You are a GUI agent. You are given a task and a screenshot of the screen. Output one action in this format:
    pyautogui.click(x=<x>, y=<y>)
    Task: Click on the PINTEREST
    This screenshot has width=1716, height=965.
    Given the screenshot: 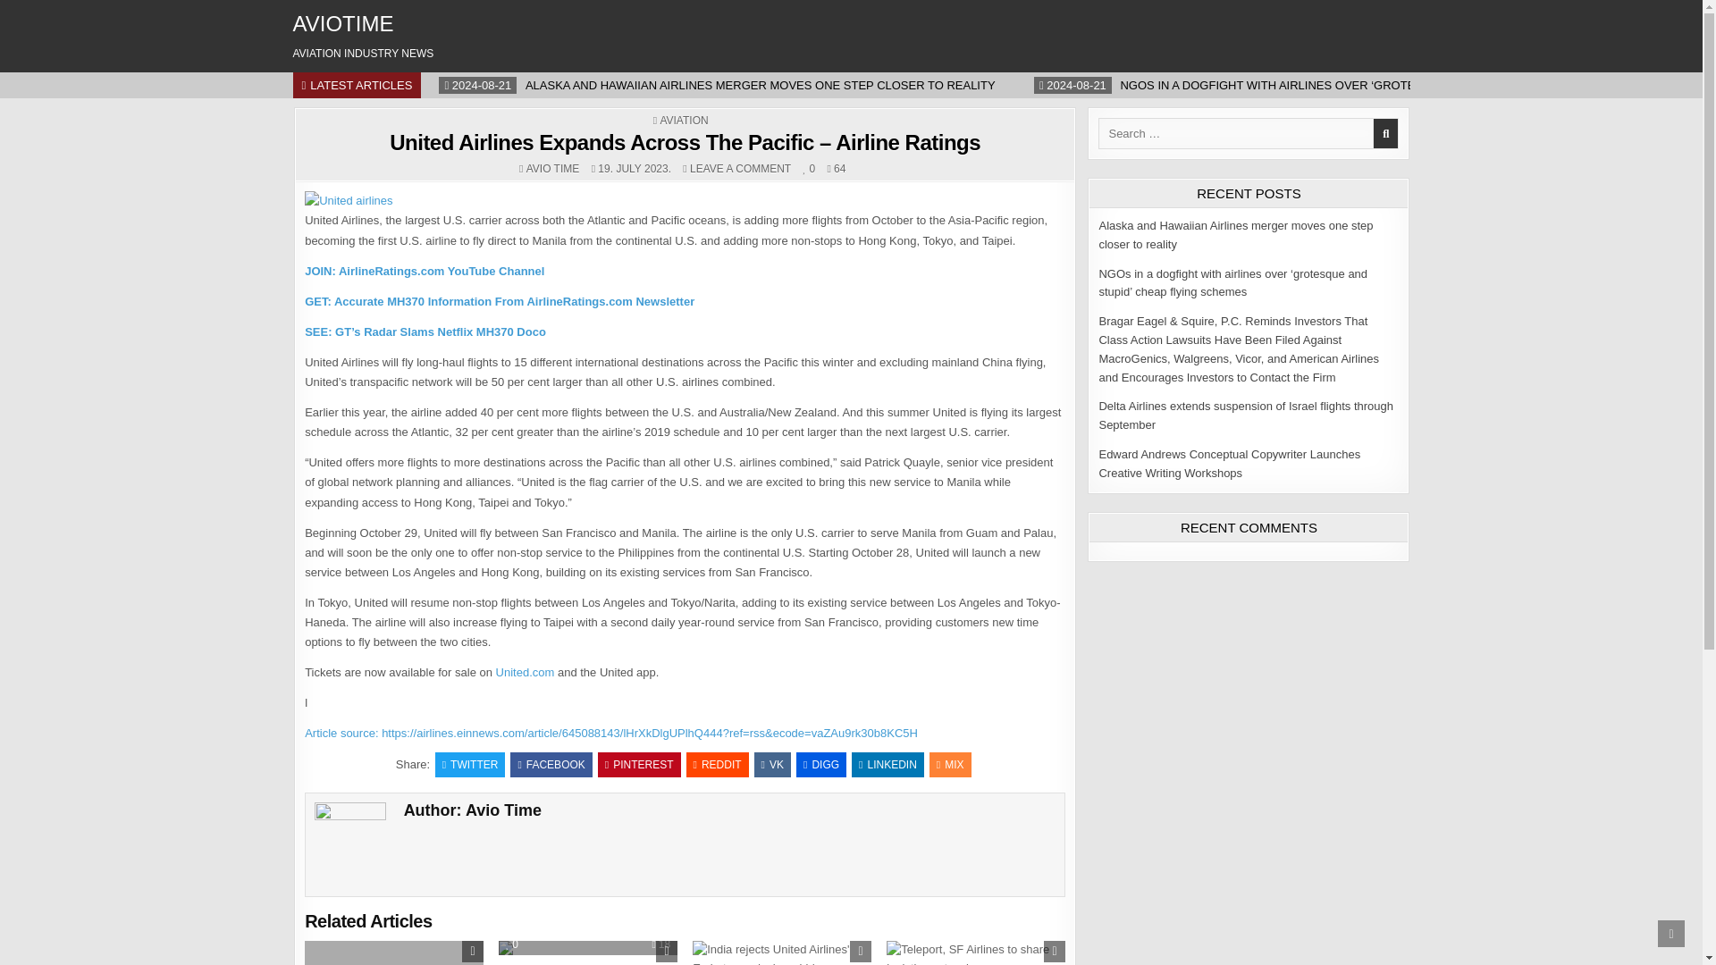 What is the action you would take?
    pyautogui.click(x=639, y=765)
    